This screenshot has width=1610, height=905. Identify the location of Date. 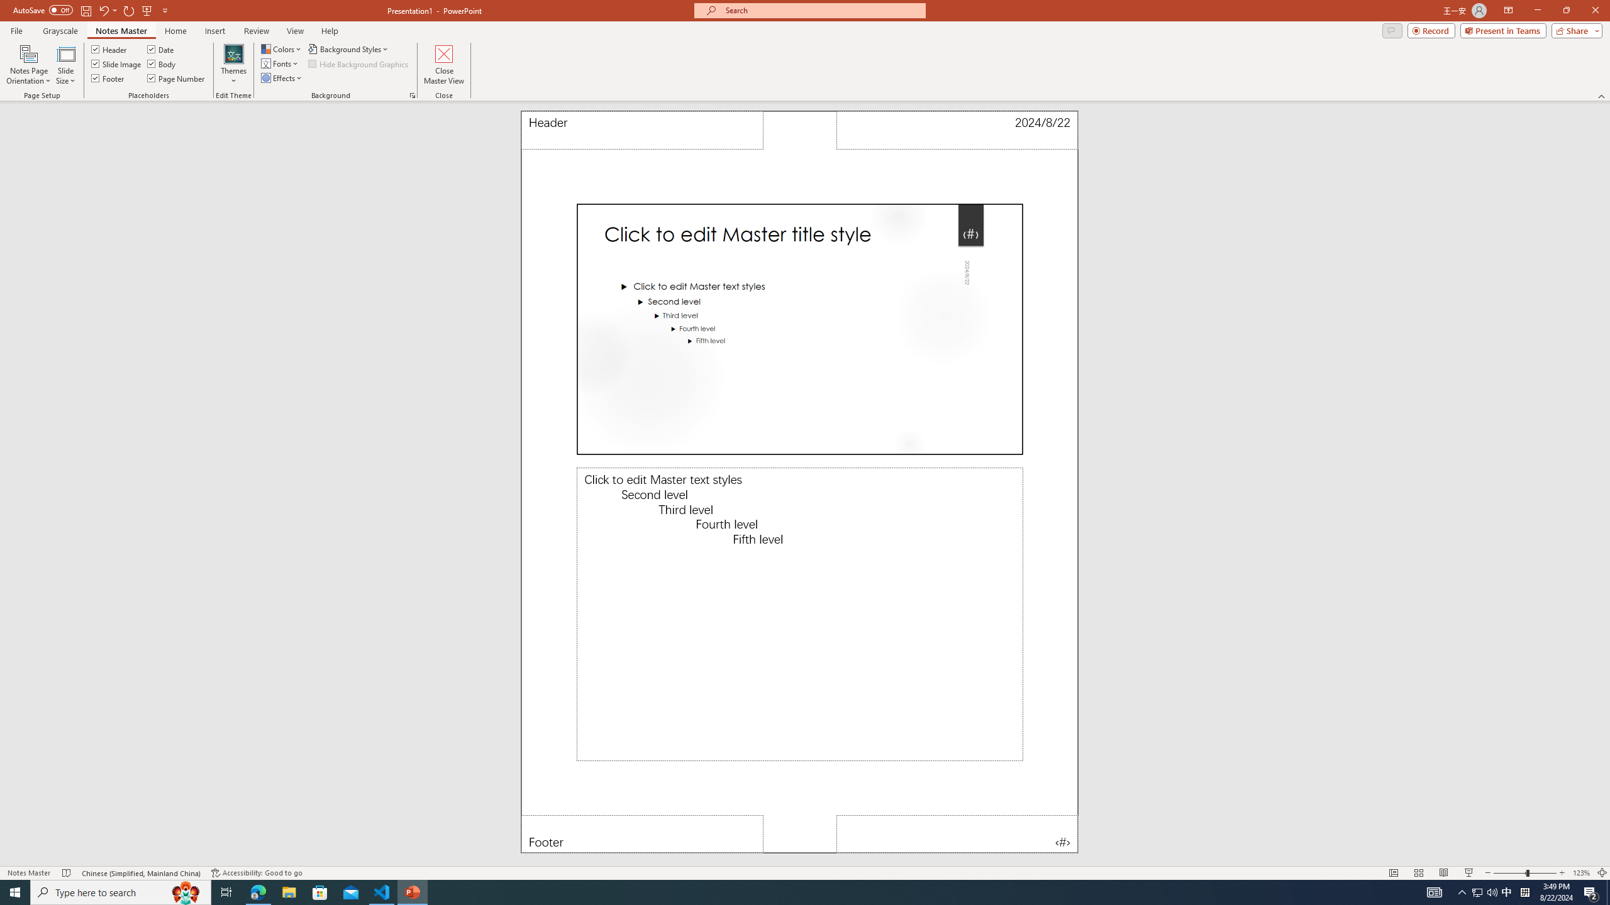
(162, 49).